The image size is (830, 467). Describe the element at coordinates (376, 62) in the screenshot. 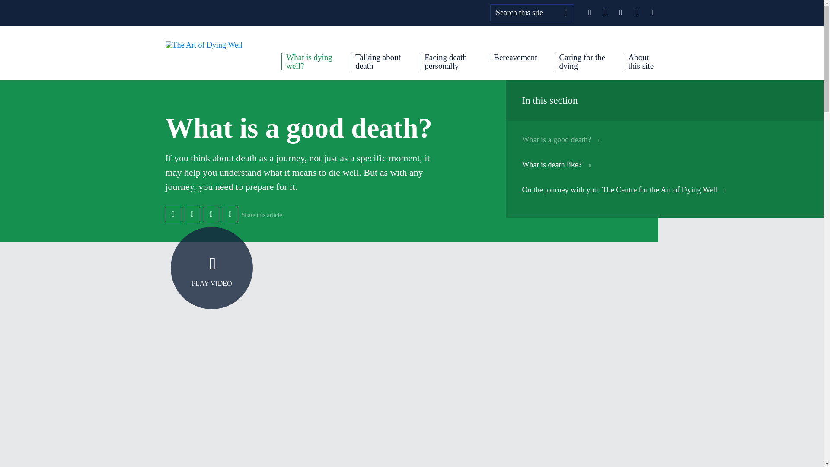

I see `Talking about death` at that location.